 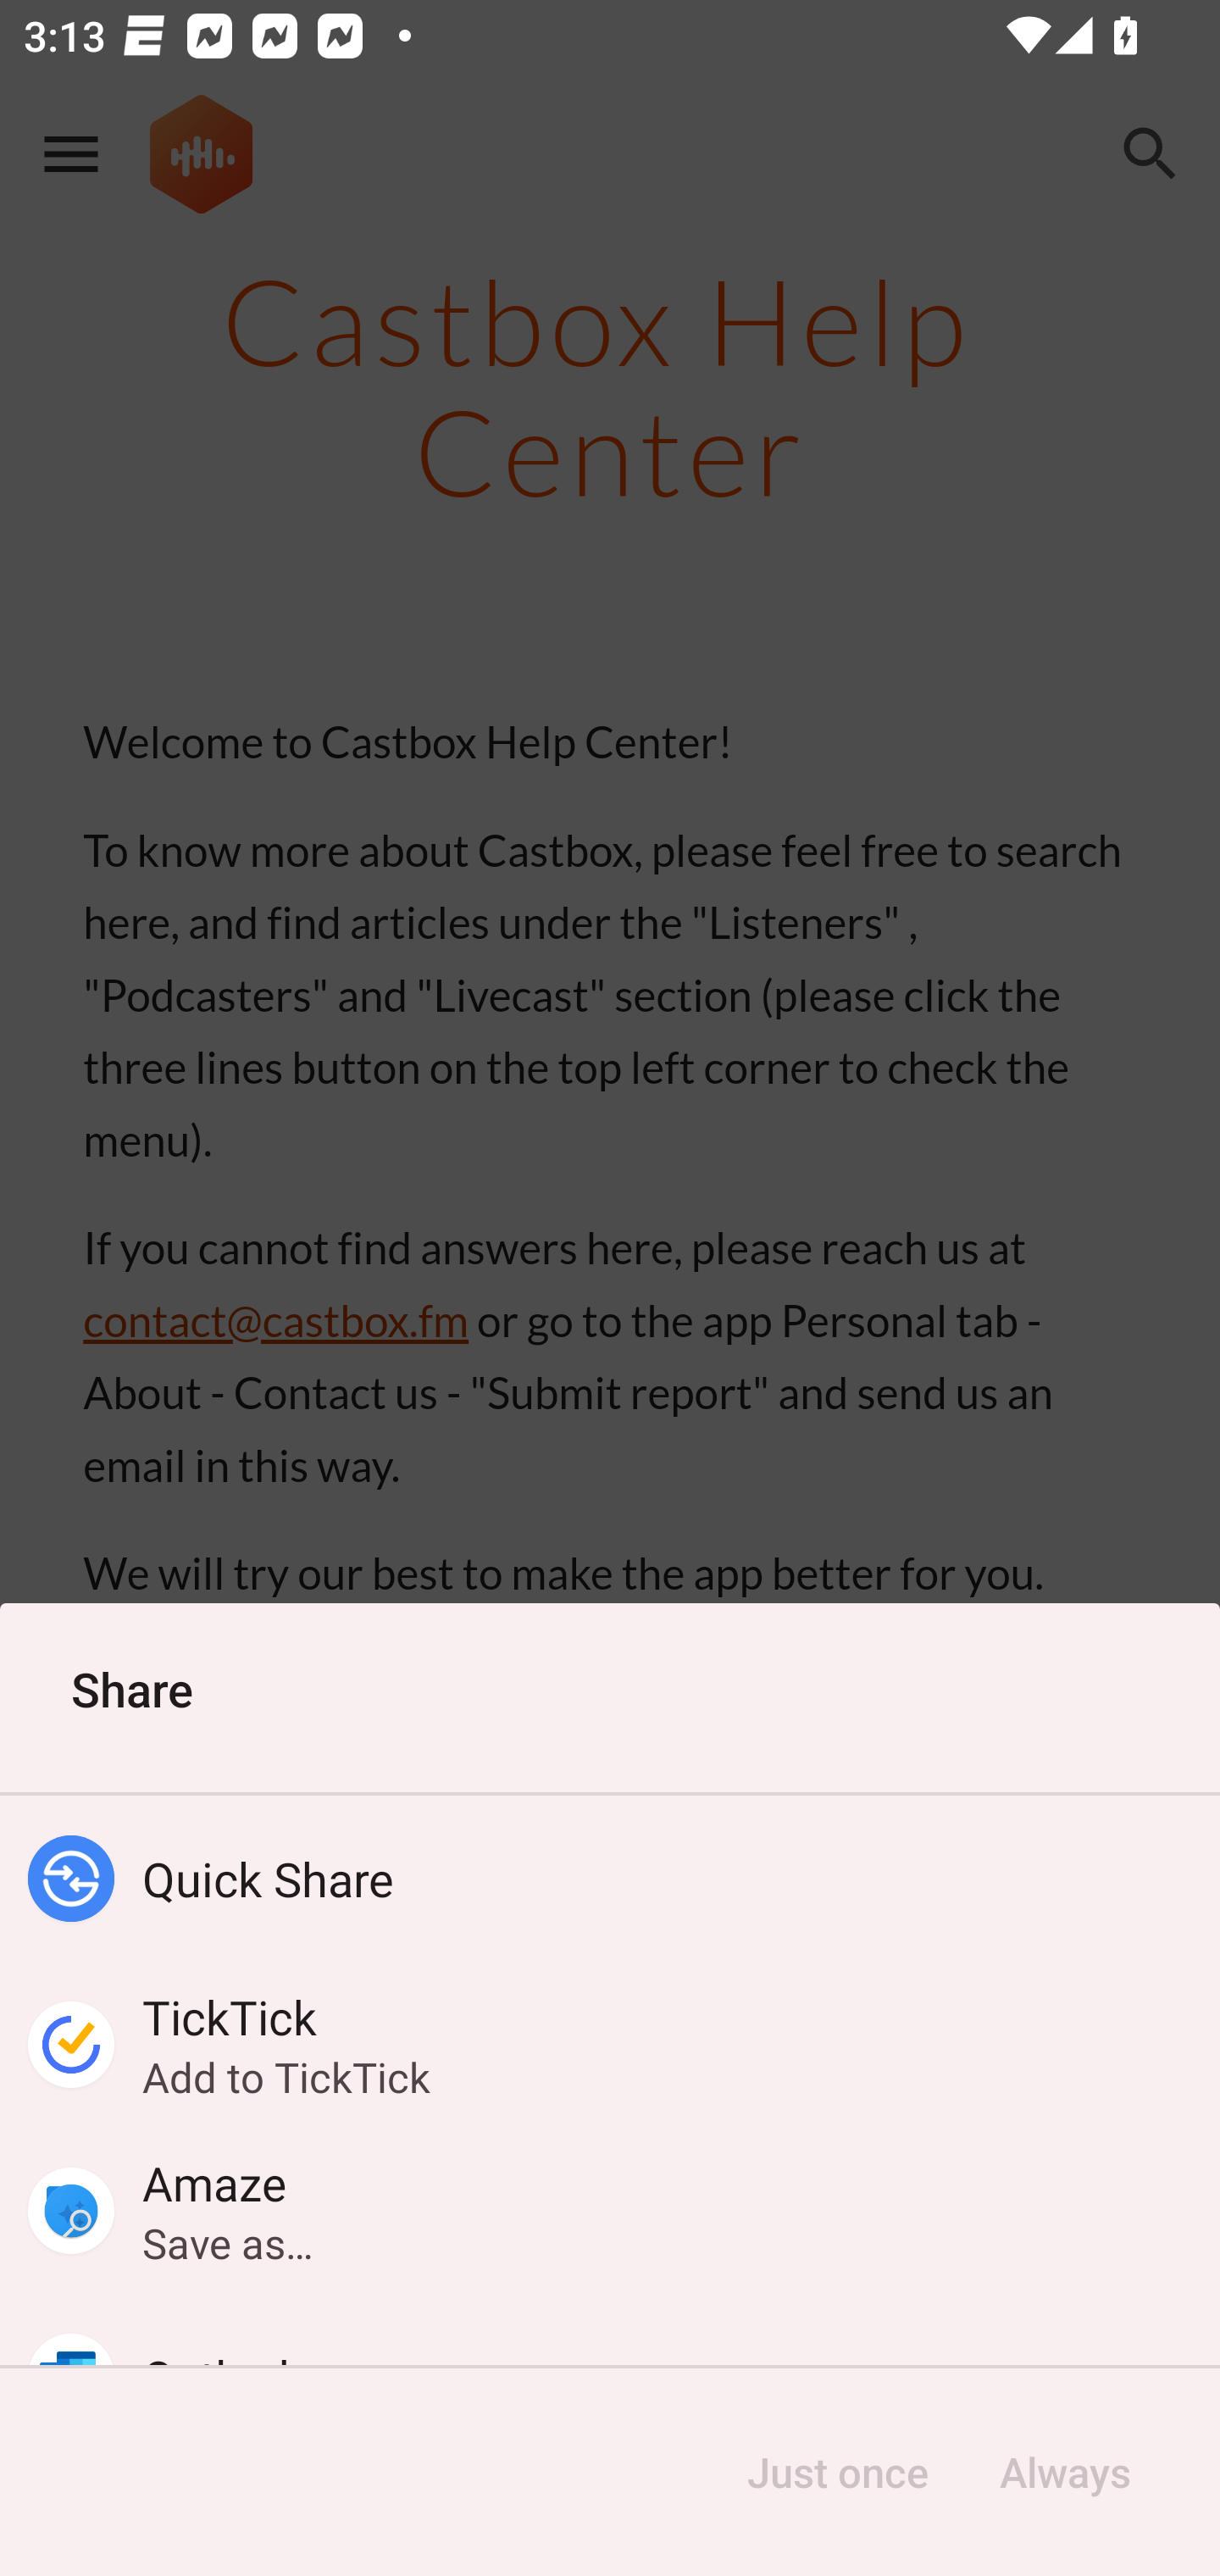 I want to click on Always, so click(x=1064, y=2473).